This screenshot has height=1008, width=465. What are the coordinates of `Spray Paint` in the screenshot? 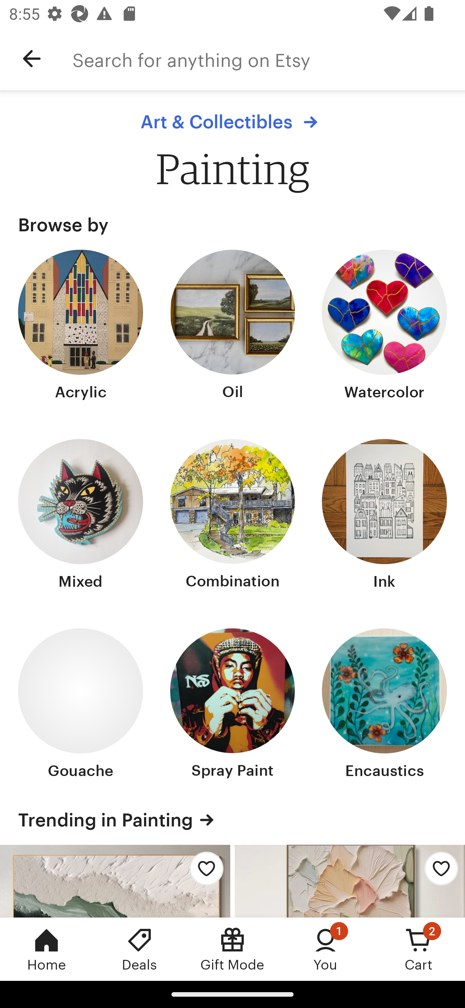 It's located at (232, 704).